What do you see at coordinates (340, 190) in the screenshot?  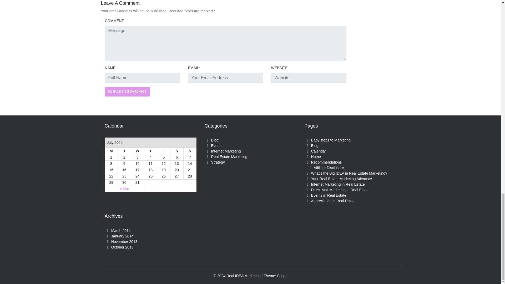 I see `Direct Mail Marketing in Real Estate` at bounding box center [340, 190].